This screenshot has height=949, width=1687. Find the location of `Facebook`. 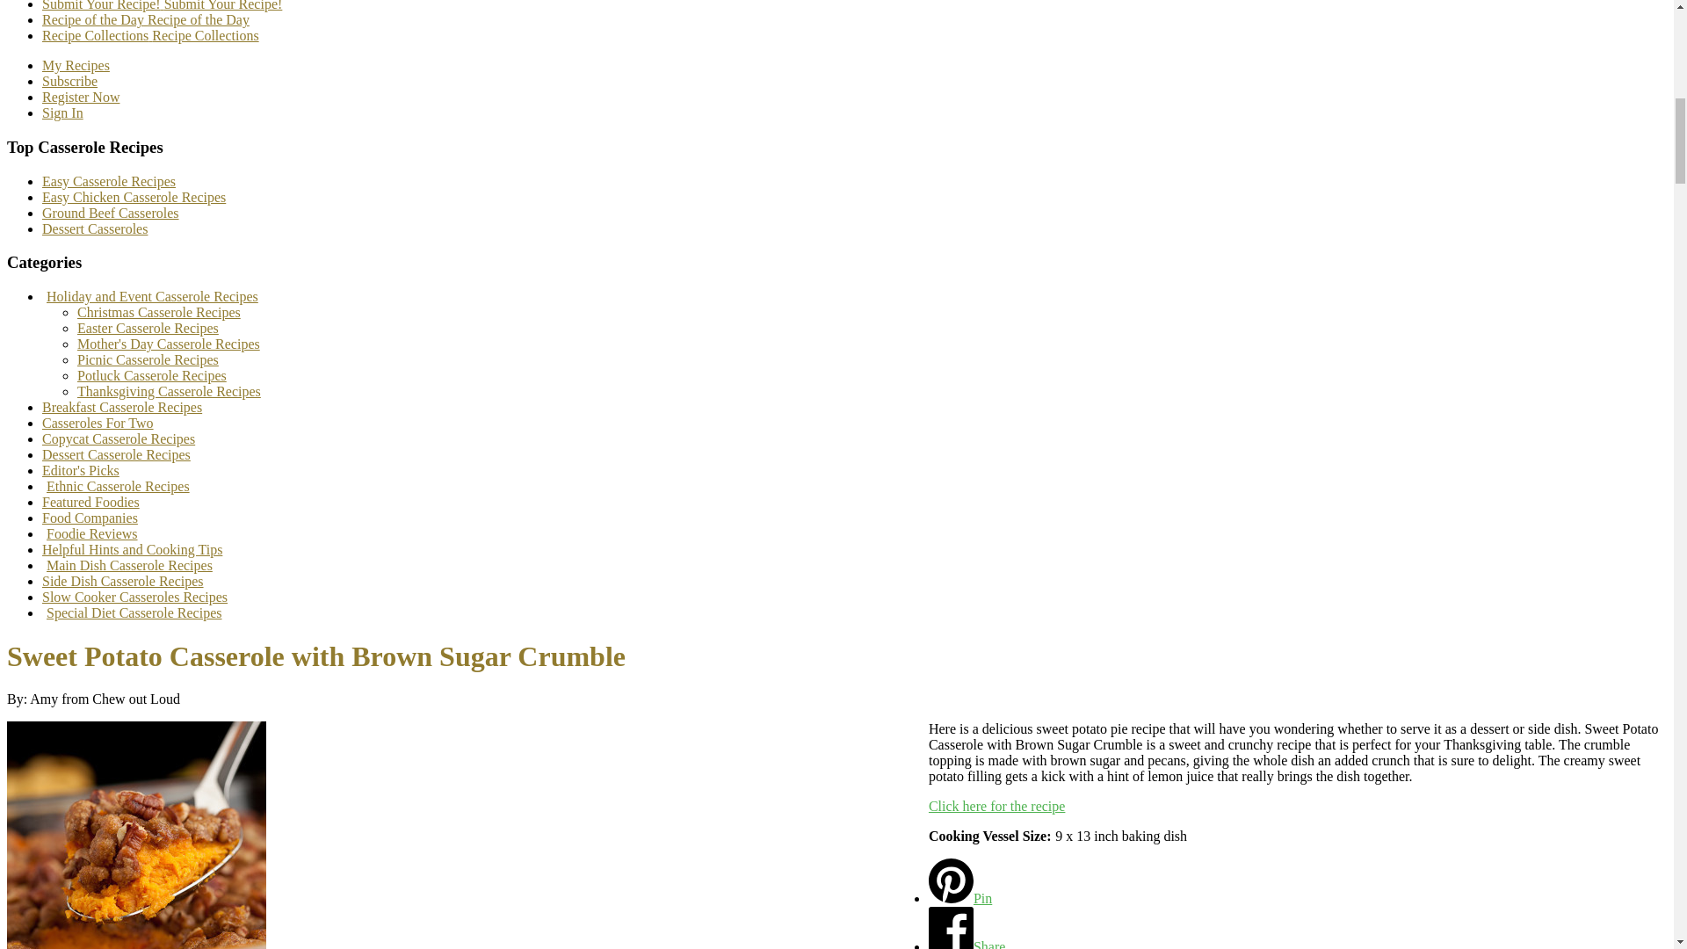

Facebook is located at coordinates (967, 944).